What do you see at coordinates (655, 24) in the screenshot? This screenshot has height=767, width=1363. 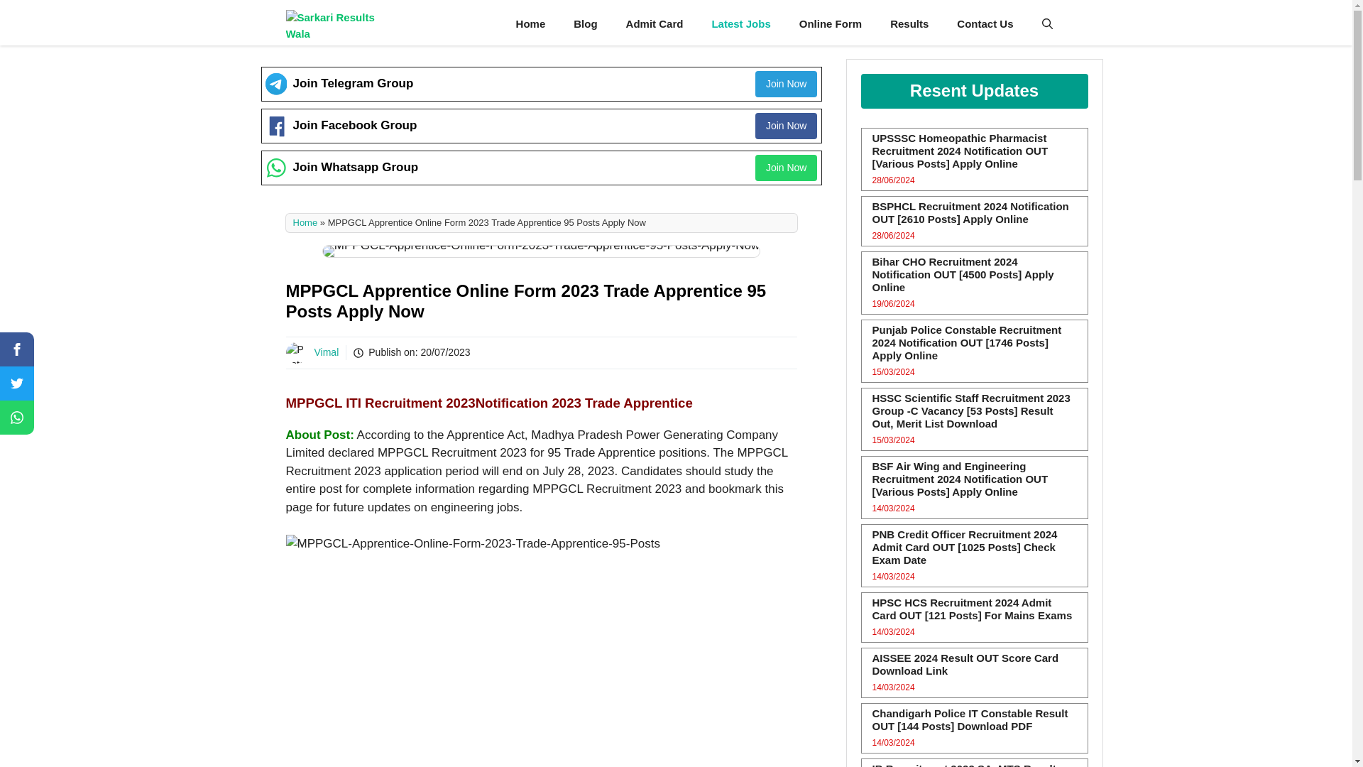 I see `Admit Card` at bounding box center [655, 24].